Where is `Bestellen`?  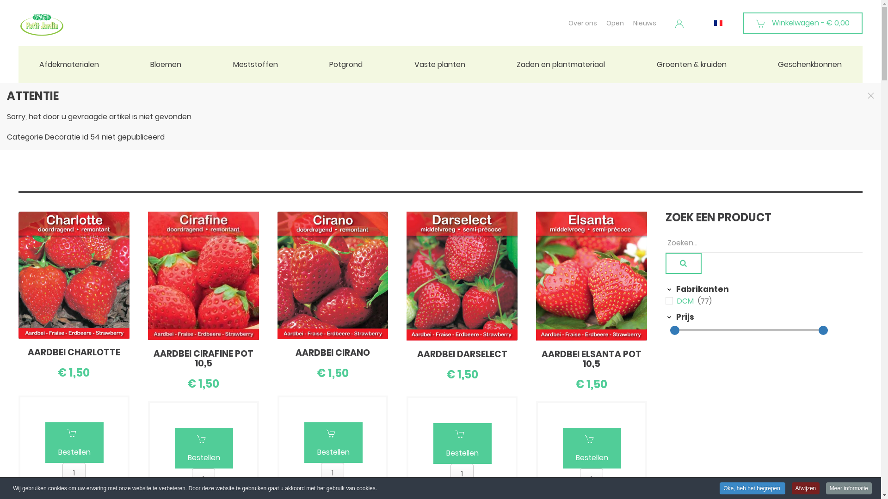 Bestellen is located at coordinates (204, 448).